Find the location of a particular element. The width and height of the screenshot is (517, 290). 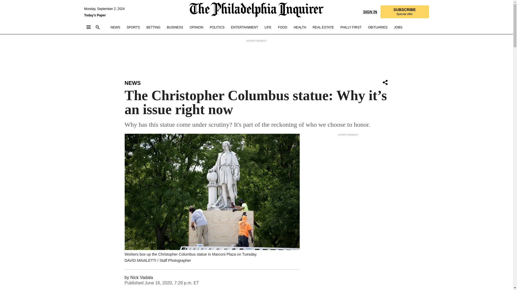

OPINION is located at coordinates (196, 27).